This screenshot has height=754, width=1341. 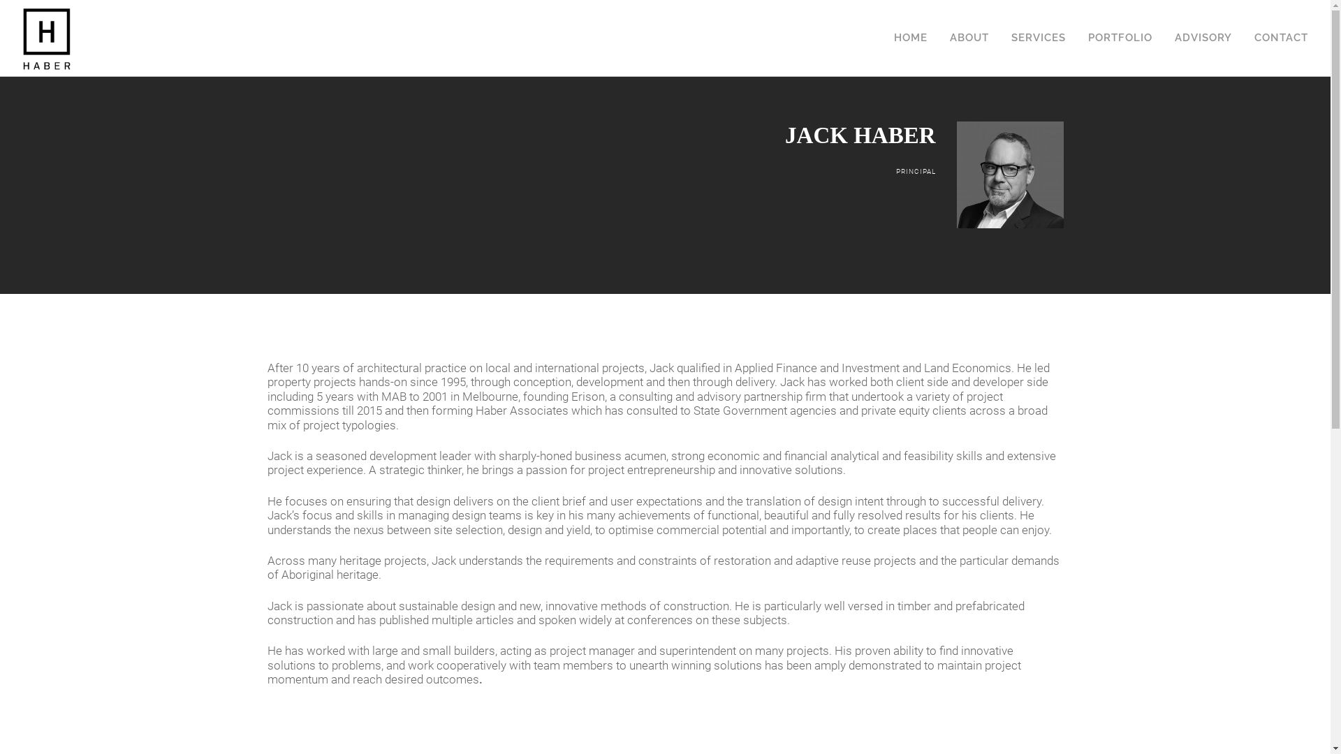 I want to click on PORTFOLIO, so click(x=1120, y=20).